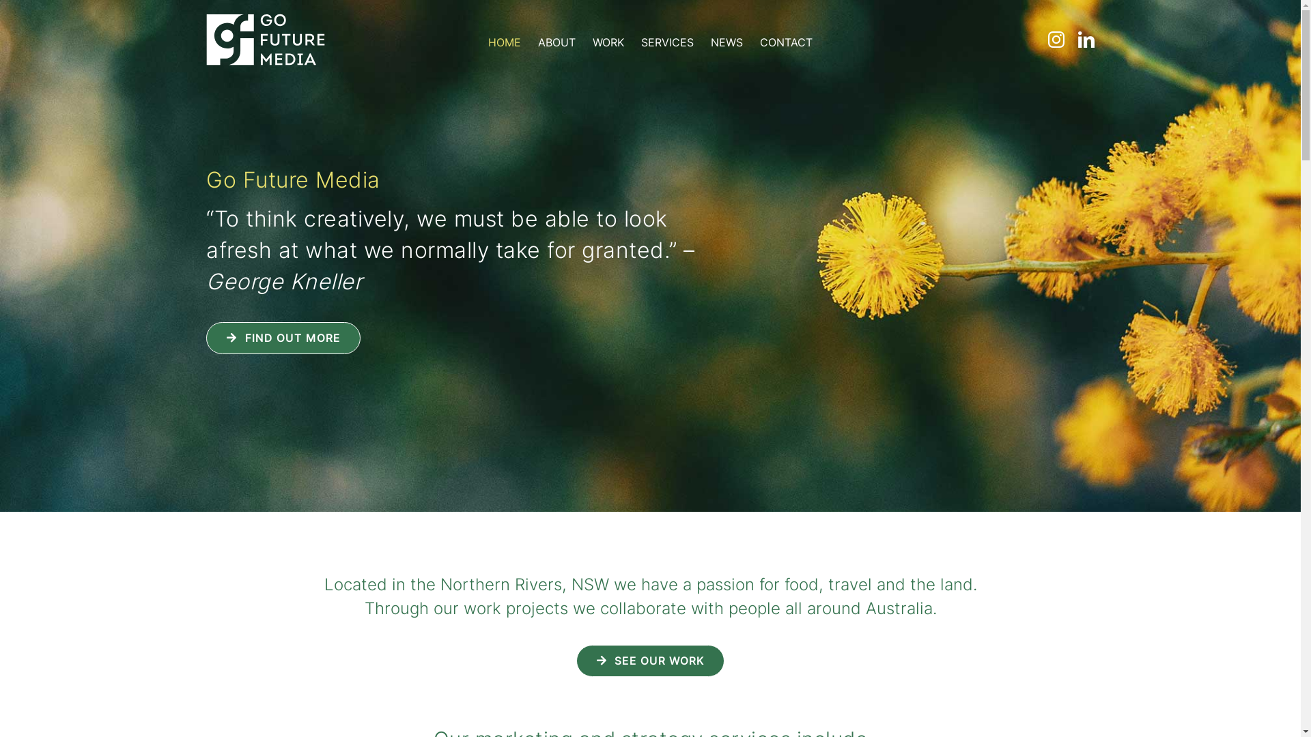 This screenshot has width=1311, height=737. Describe the element at coordinates (505, 43) in the screenshot. I see `HOME` at that location.